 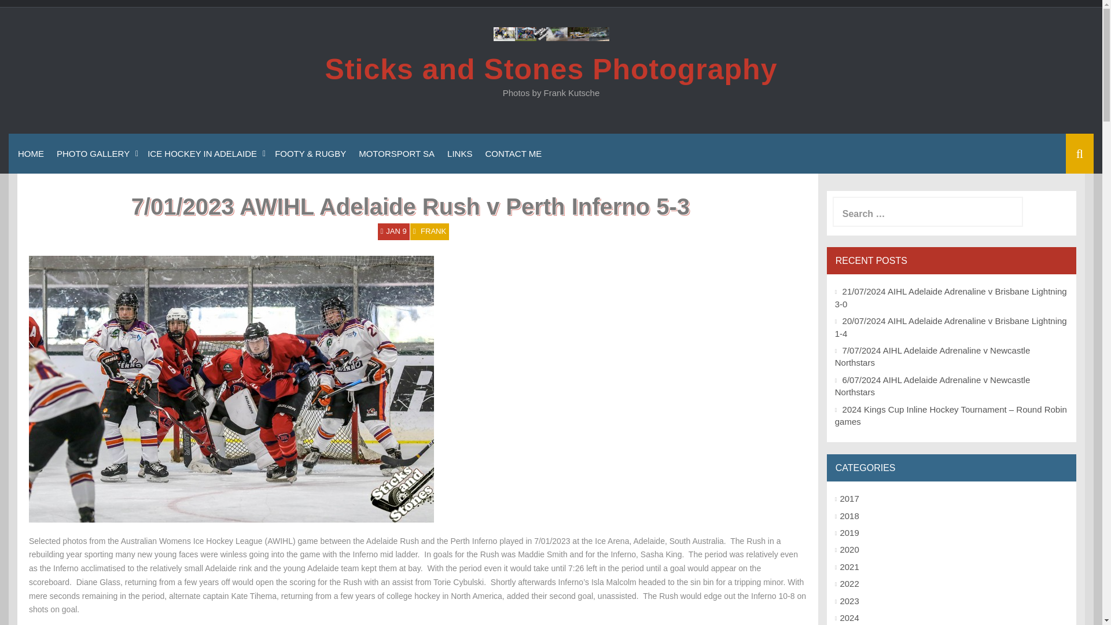 What do you see at coordinates (551, 69) in the screenshot?
I see `Sticks and Stones Photography` at bounding box center [551, 69].